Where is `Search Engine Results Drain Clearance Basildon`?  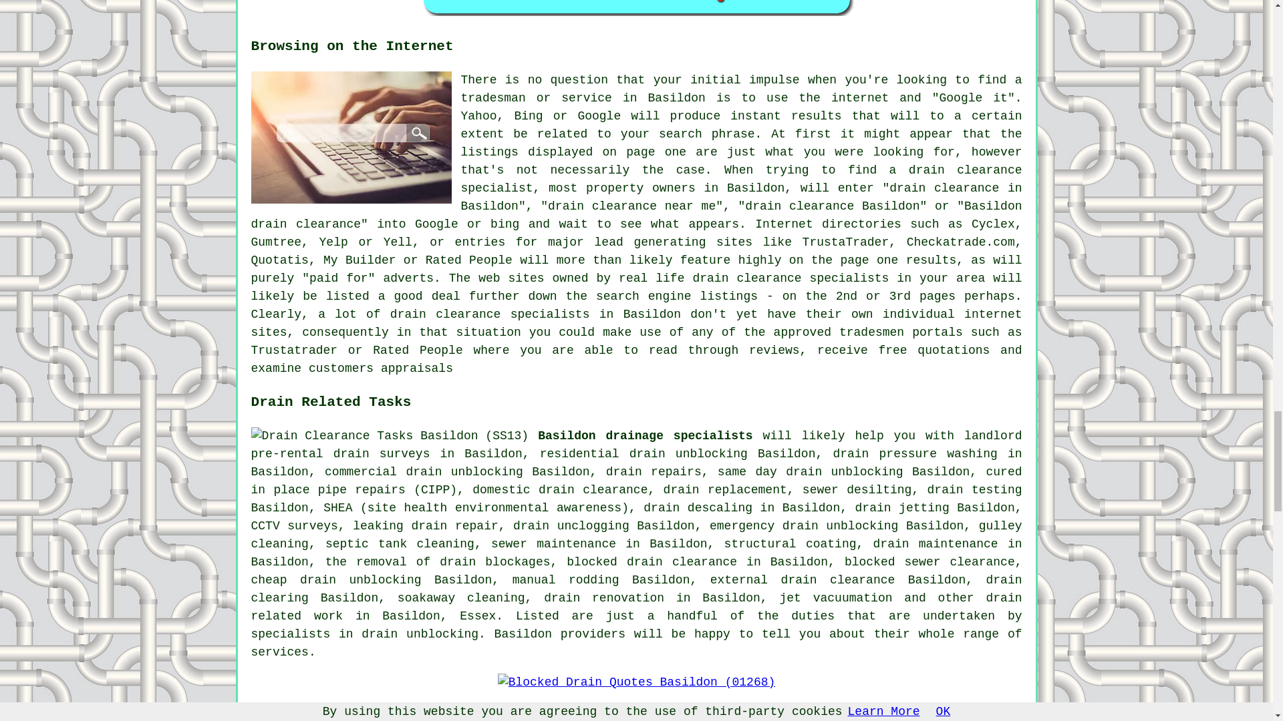
Search Engine Results Drain Clearance Basildon is located at coordinates (351, 137).